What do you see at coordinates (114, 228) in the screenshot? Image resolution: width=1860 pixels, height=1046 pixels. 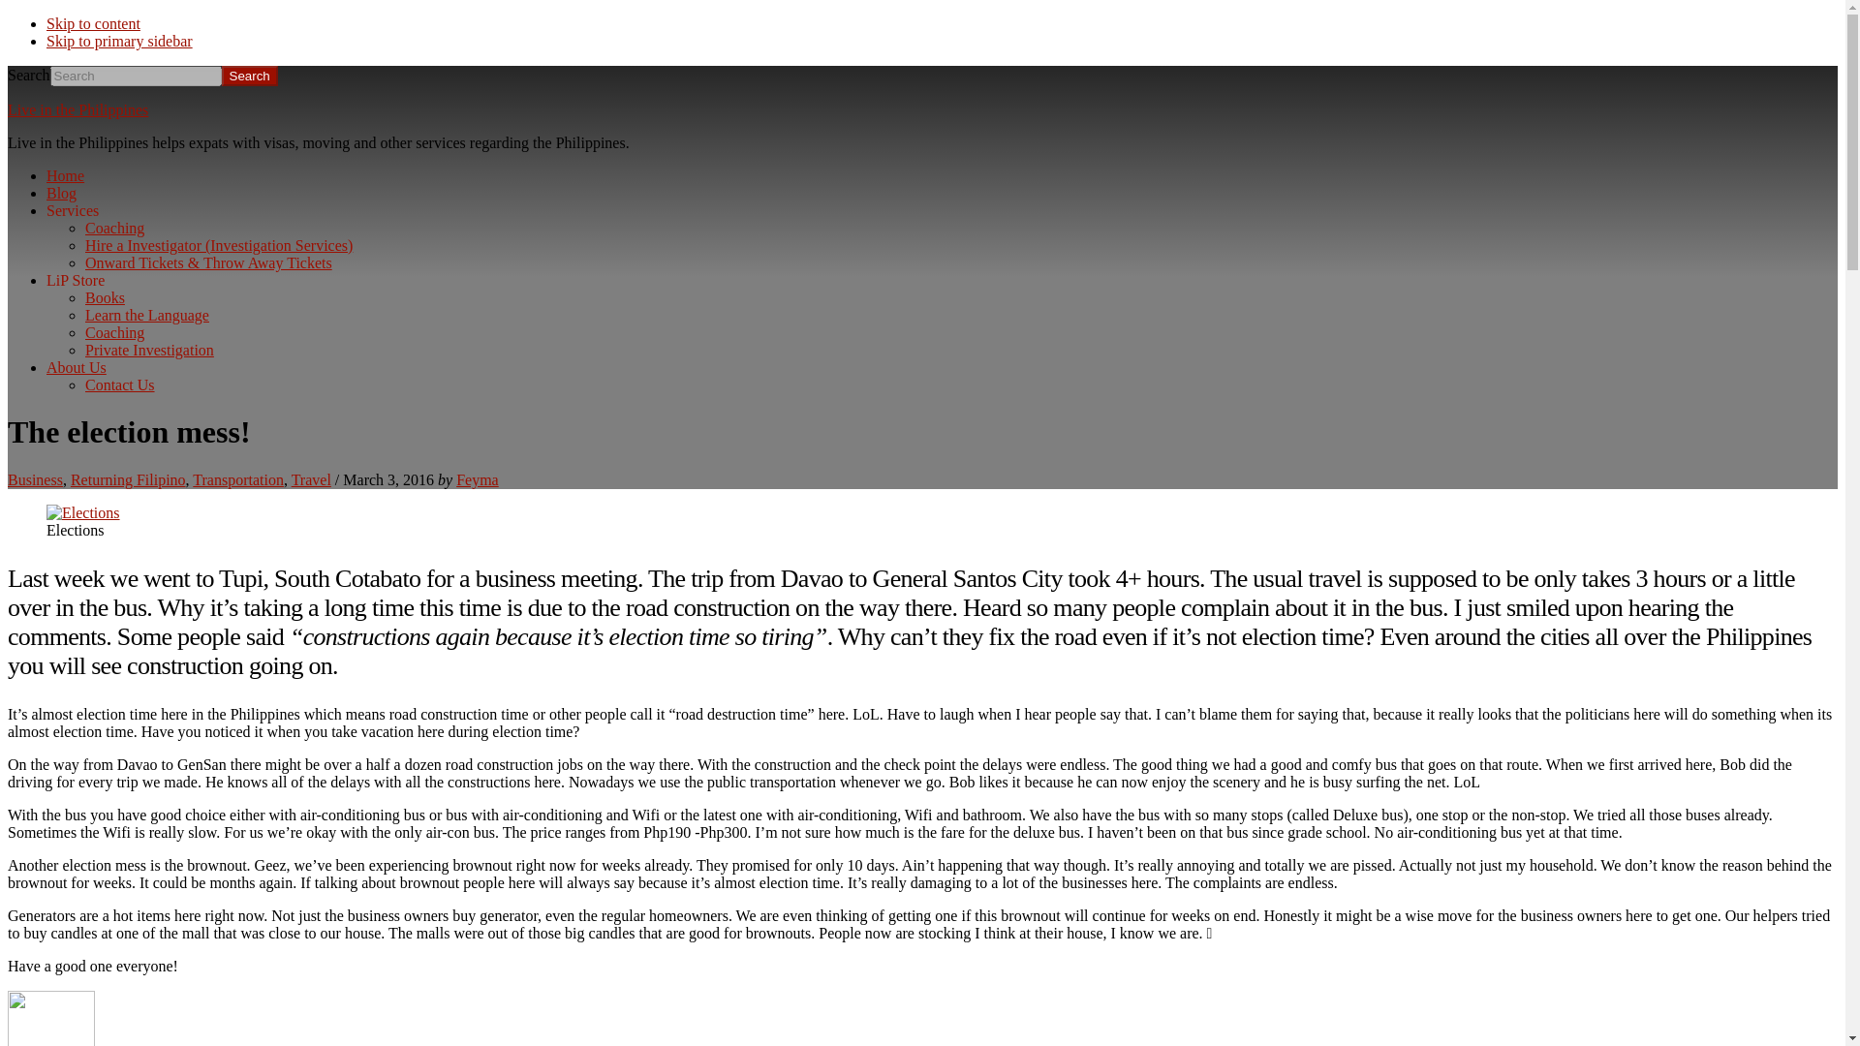 I see `Coaching` at bounding box center [114, 228].